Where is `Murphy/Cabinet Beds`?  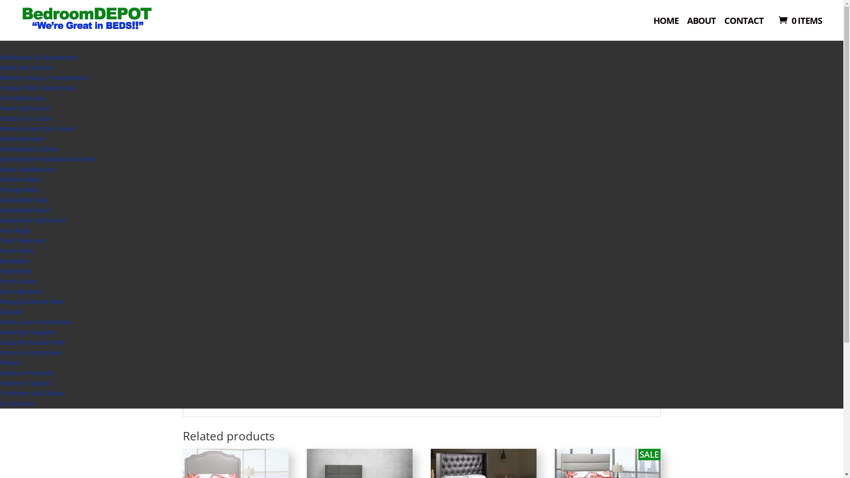 Murphy/Cabinet Beds is located at coordinates (33, 302).